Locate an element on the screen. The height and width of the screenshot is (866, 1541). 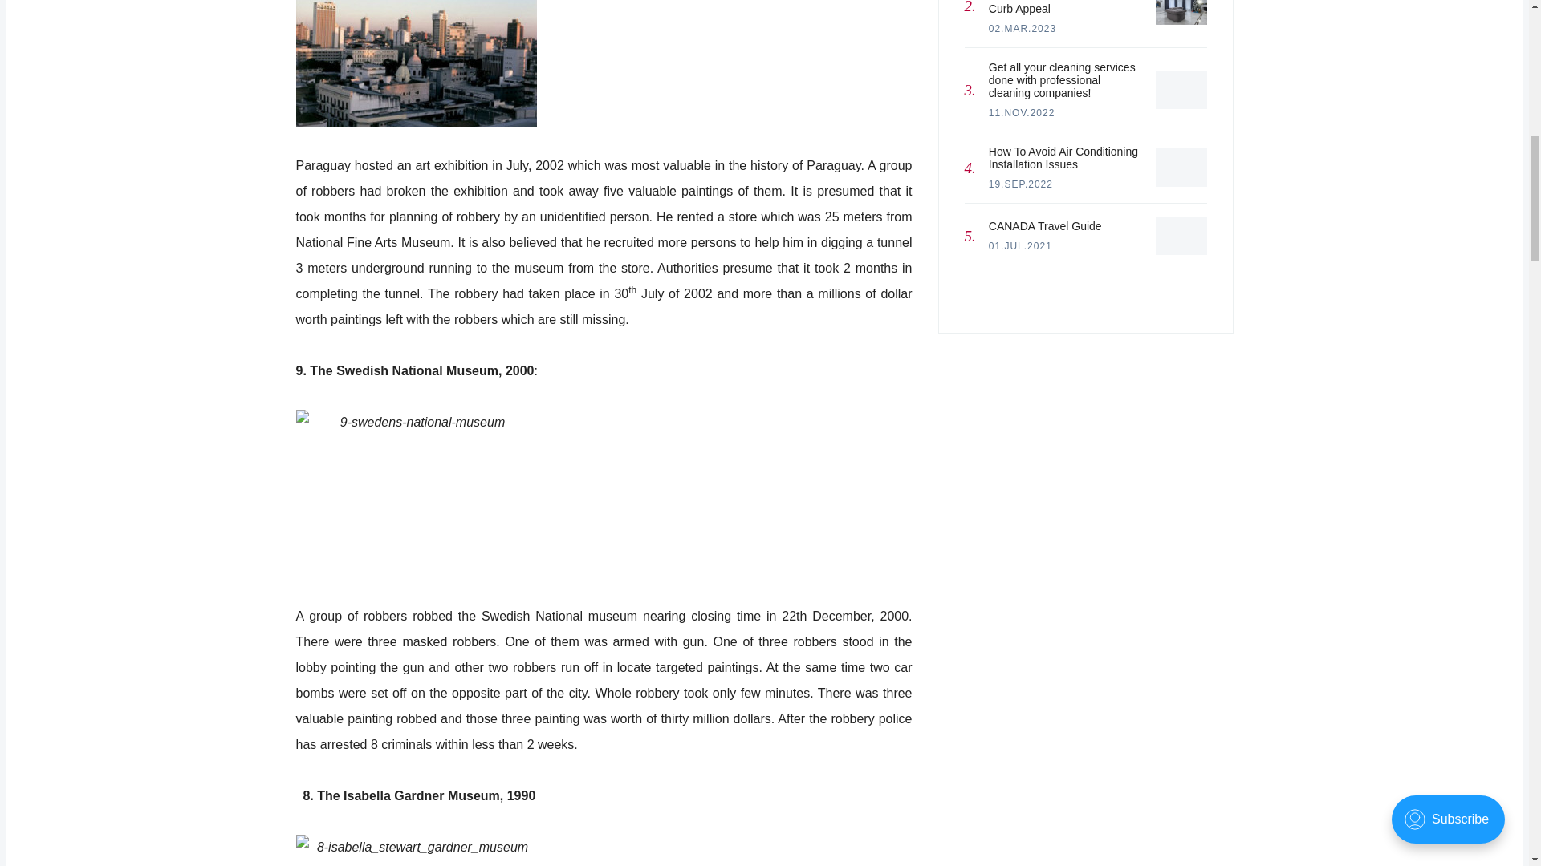
Easy and Smart Ways to Boost Your Home's Winter Curb Appeal is located at coordinates (1181, 13).